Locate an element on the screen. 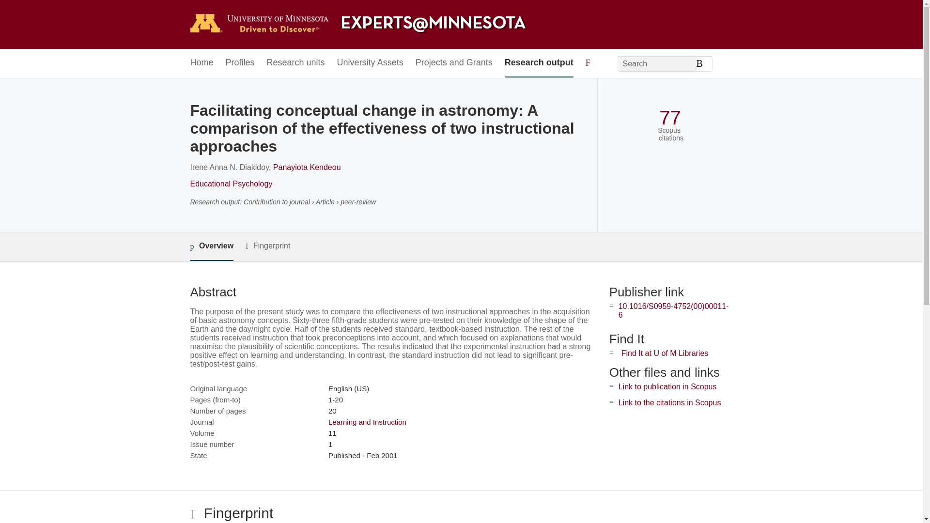 Image resolution: width=930 pixels, height=523 pixels. Find It at U of M Libraries is located at coordinates (665, 353).